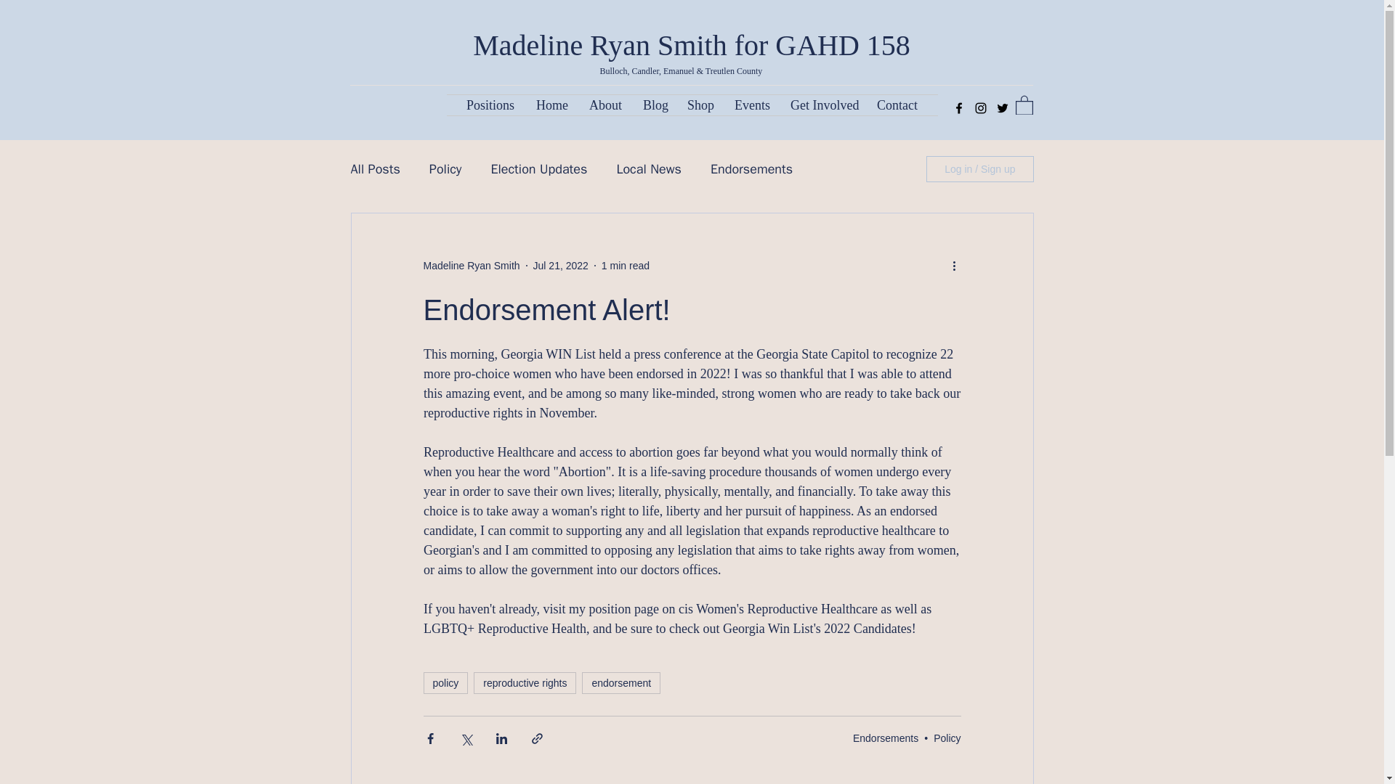  I want to click on Positions, so click(490, 105).